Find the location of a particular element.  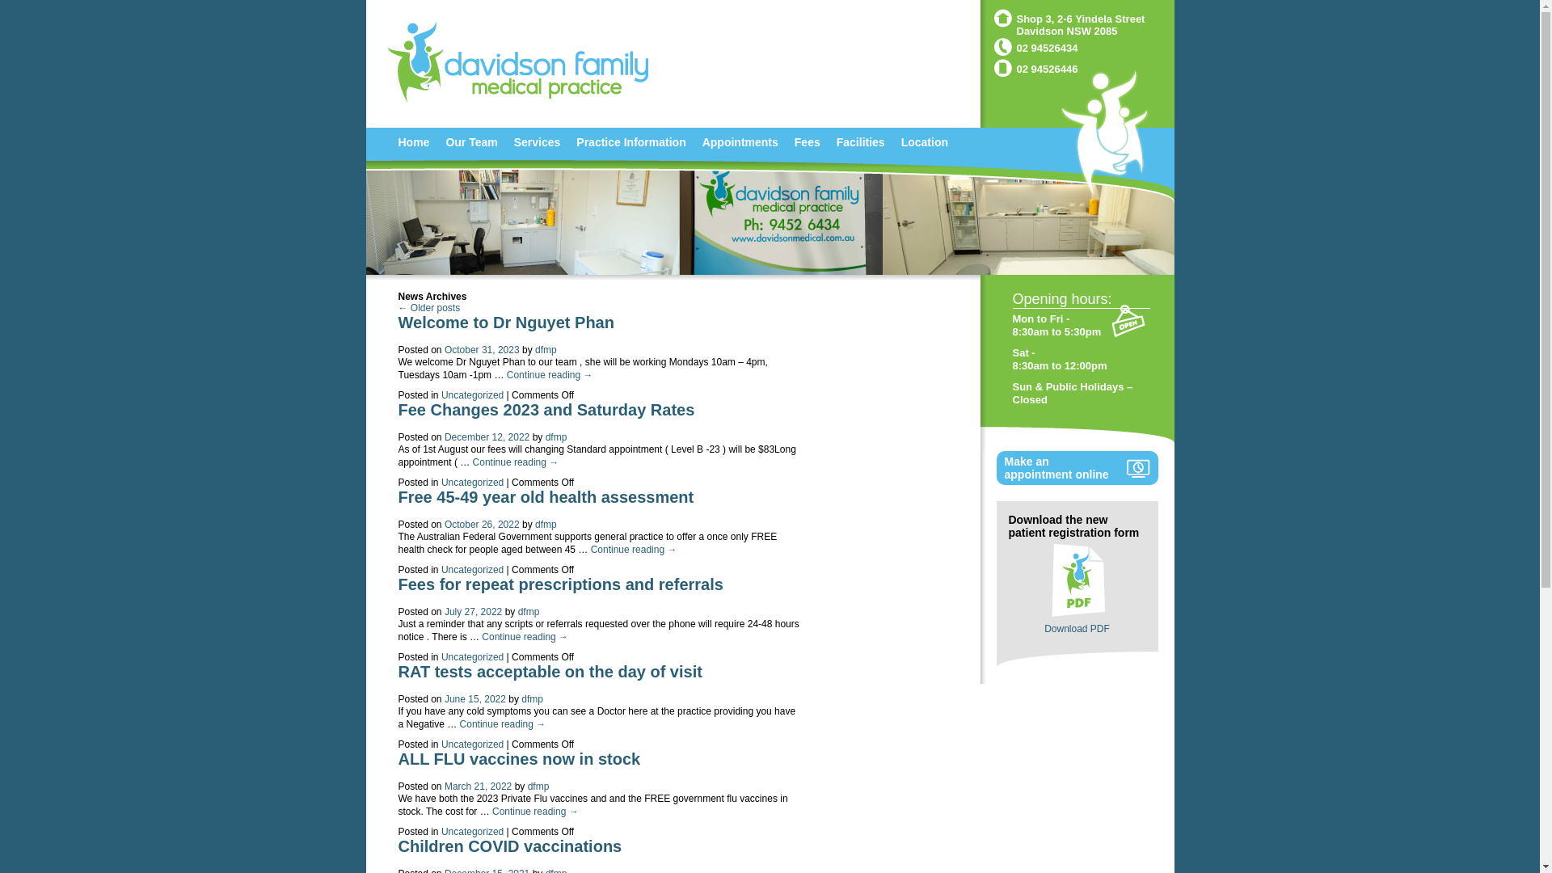

June 15, 2022 is located at coordinates (475, 699).